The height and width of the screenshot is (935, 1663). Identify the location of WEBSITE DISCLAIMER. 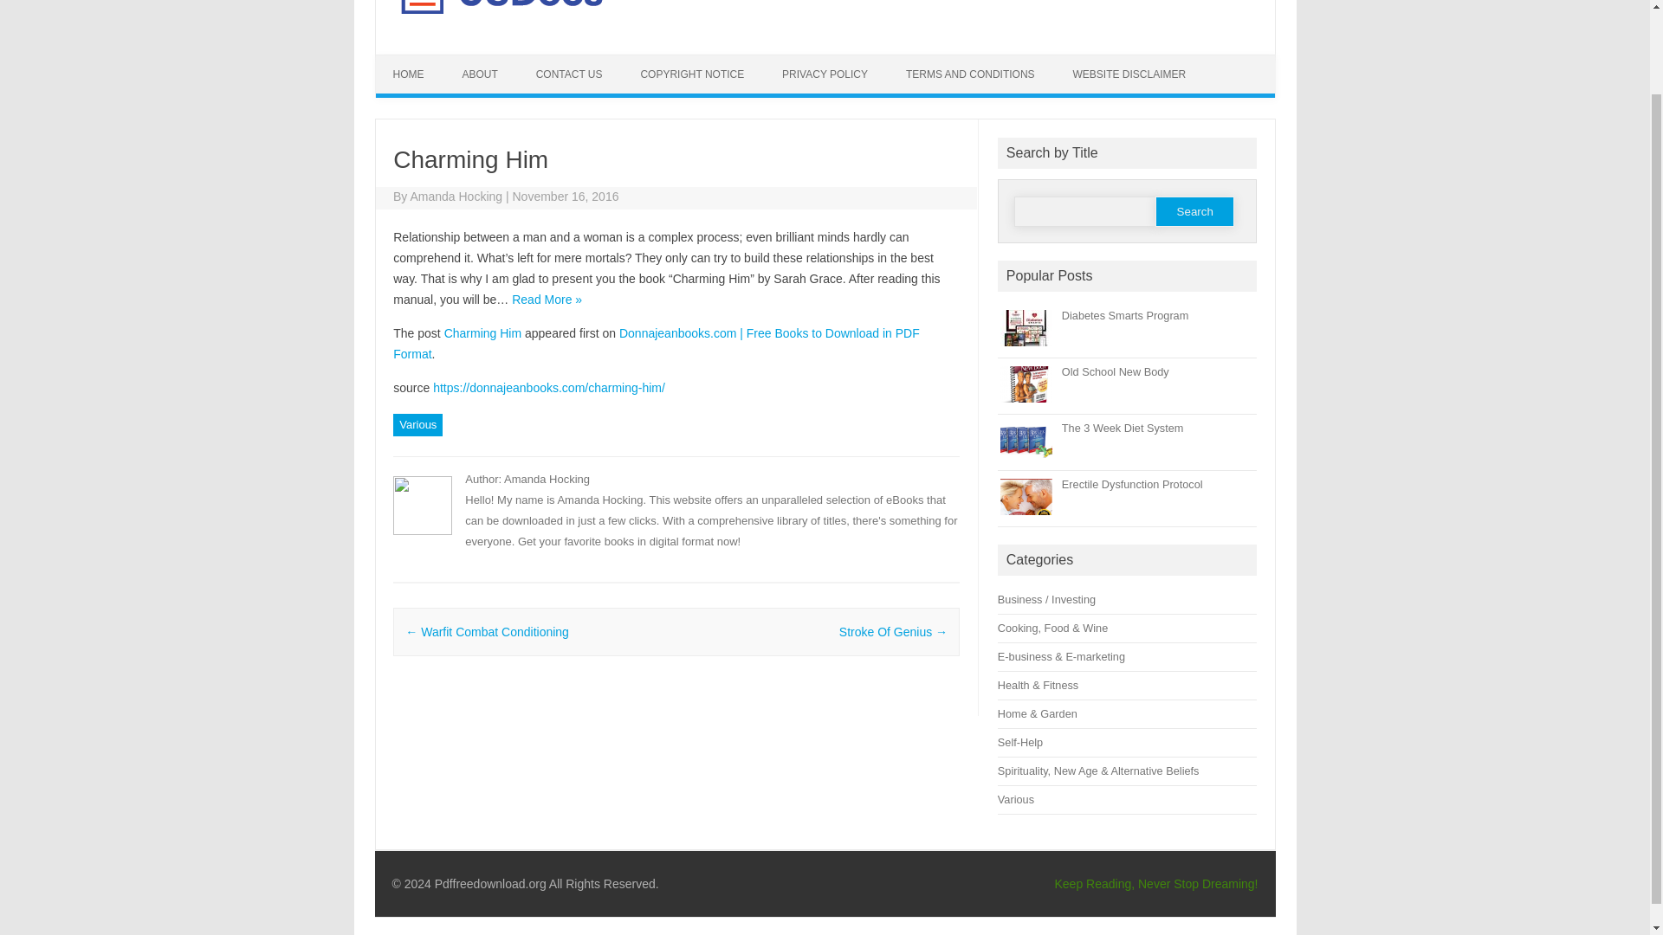
(1129, 74).